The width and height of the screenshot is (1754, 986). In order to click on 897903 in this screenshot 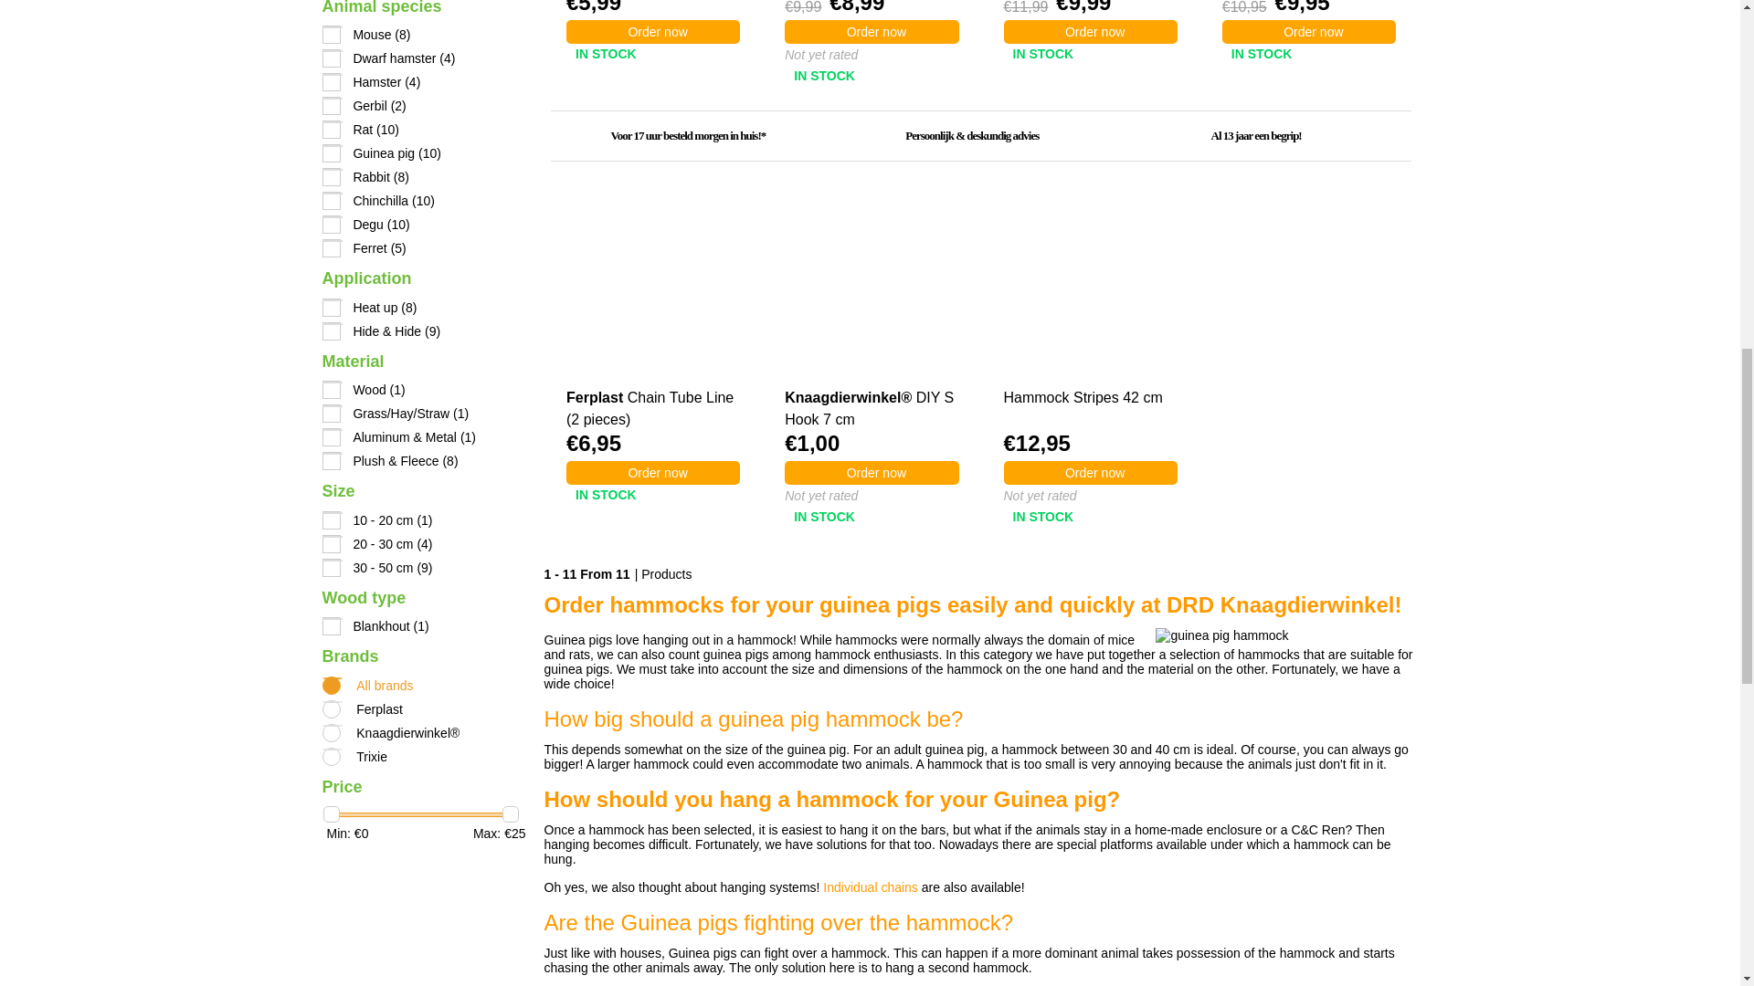, I will do `click(331, 225)`.